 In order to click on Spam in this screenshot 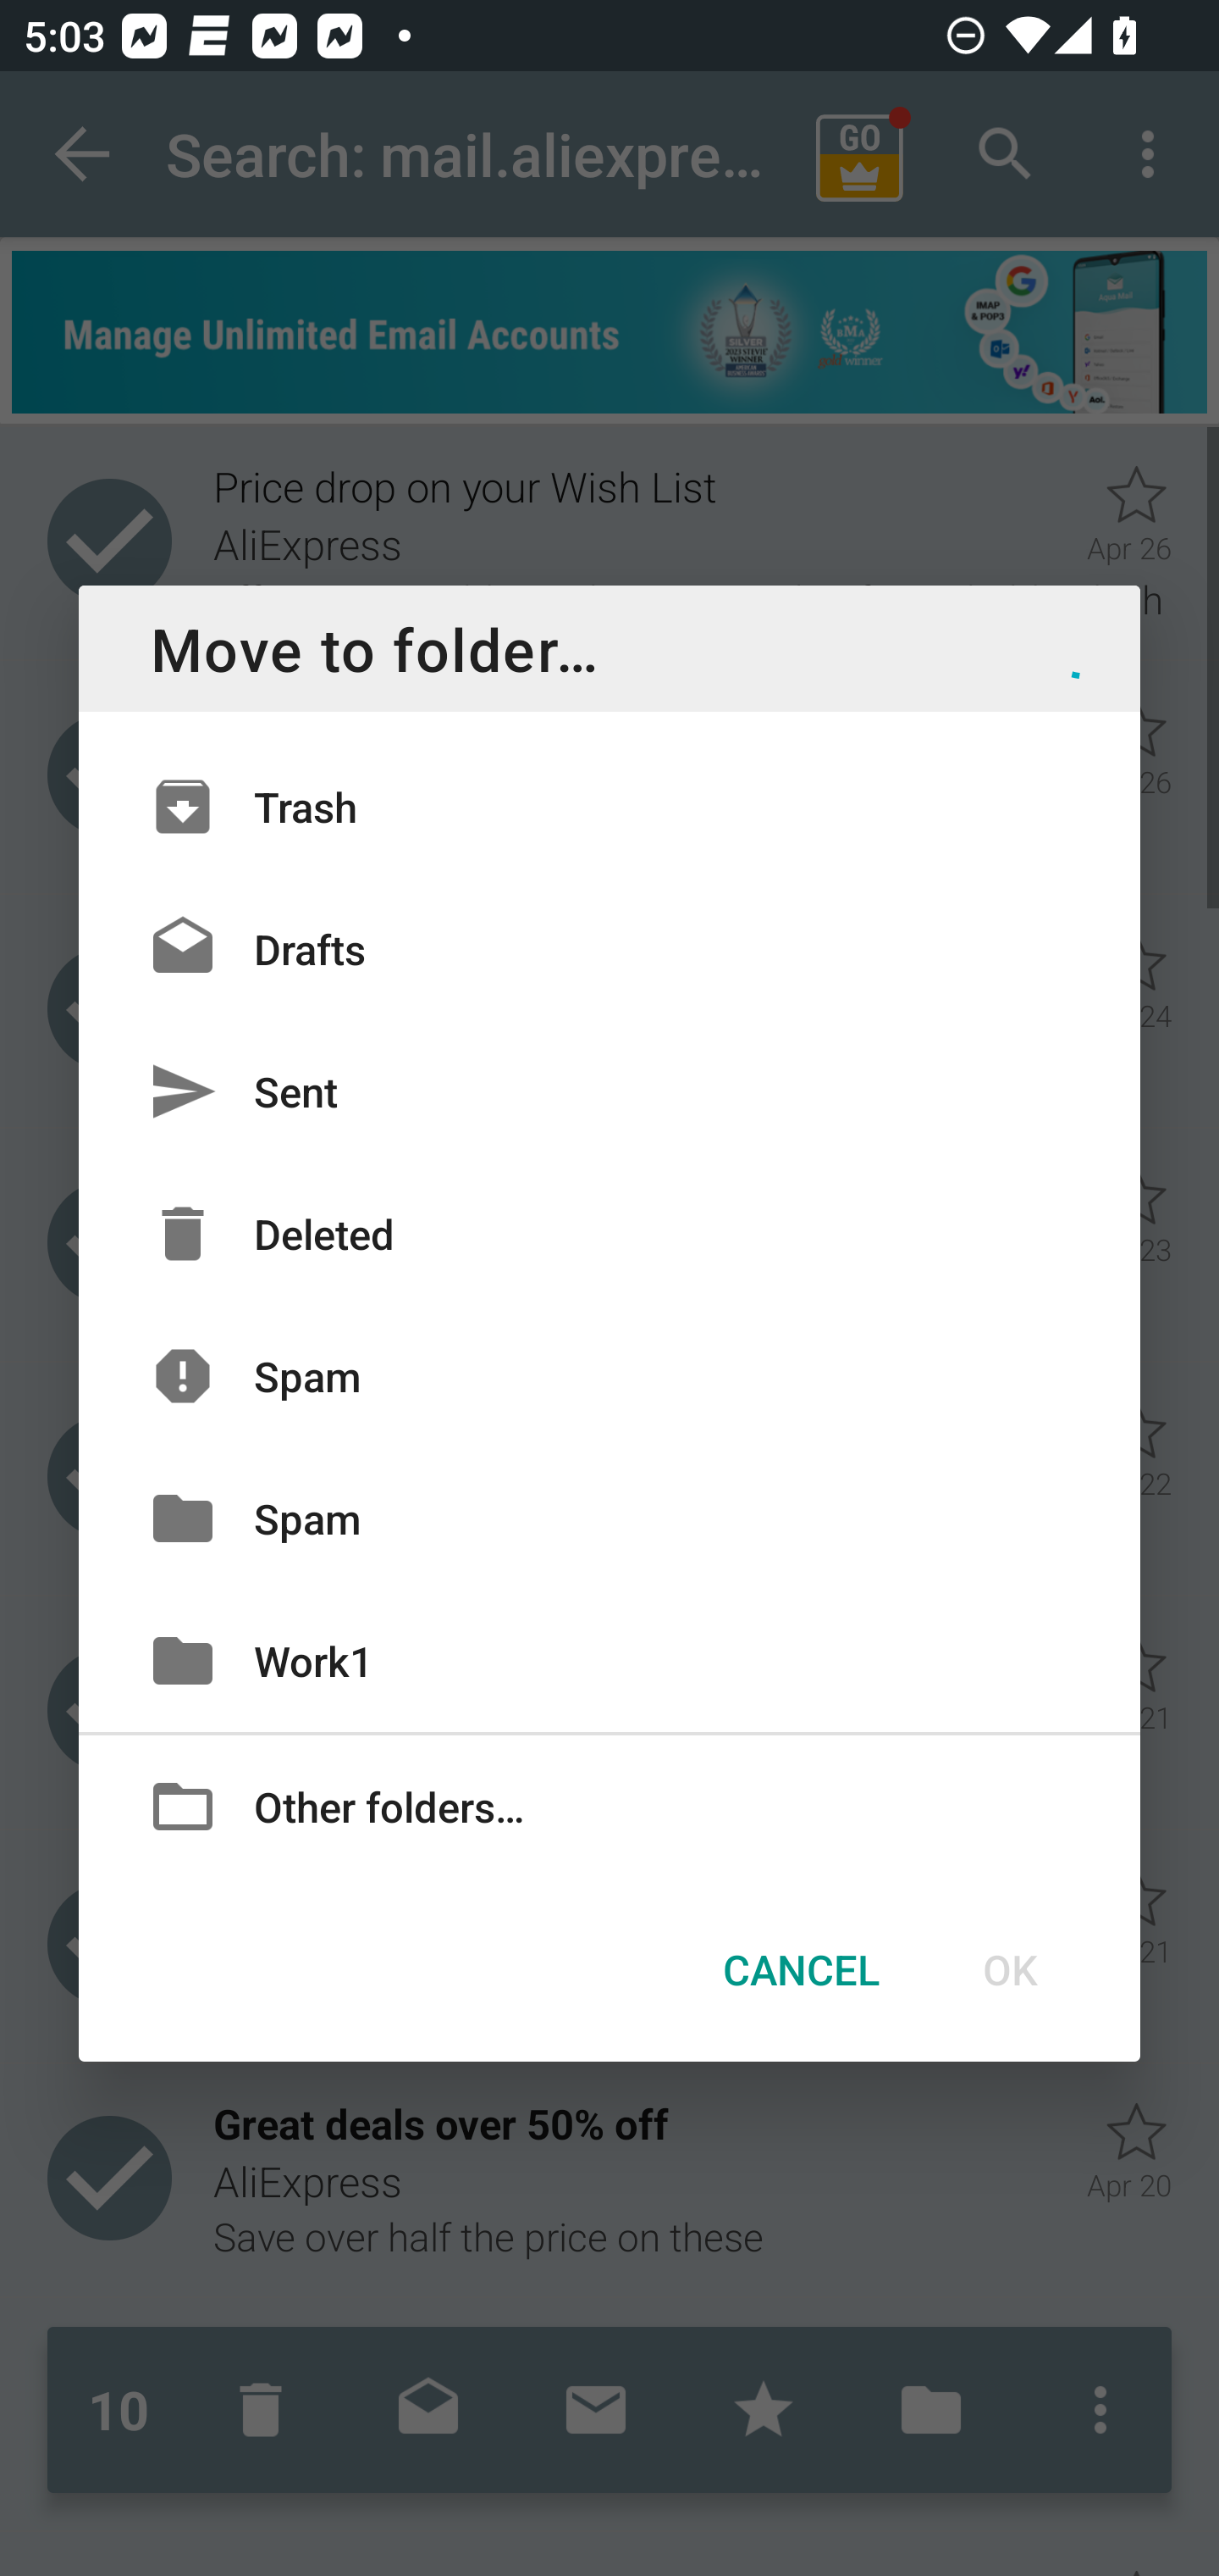, I will do `click(609, 1518)`.